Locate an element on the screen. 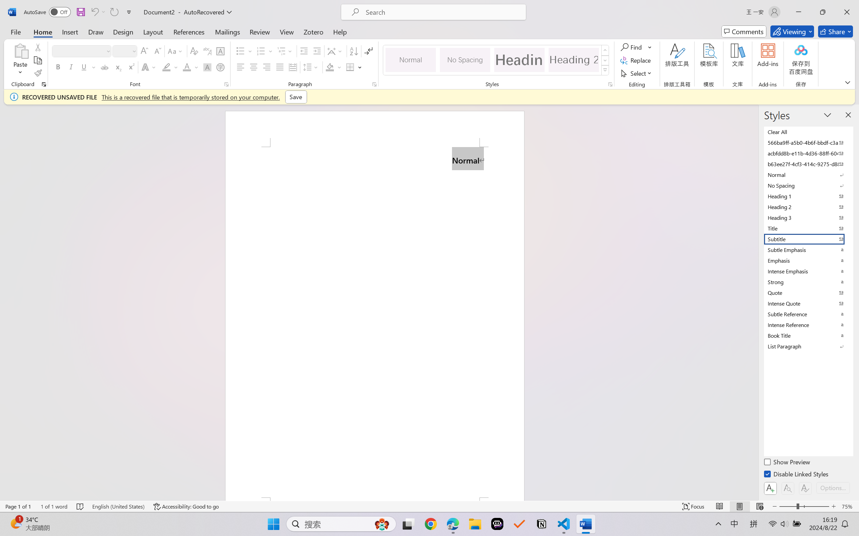  Cut is located at coordinates (38, 47).